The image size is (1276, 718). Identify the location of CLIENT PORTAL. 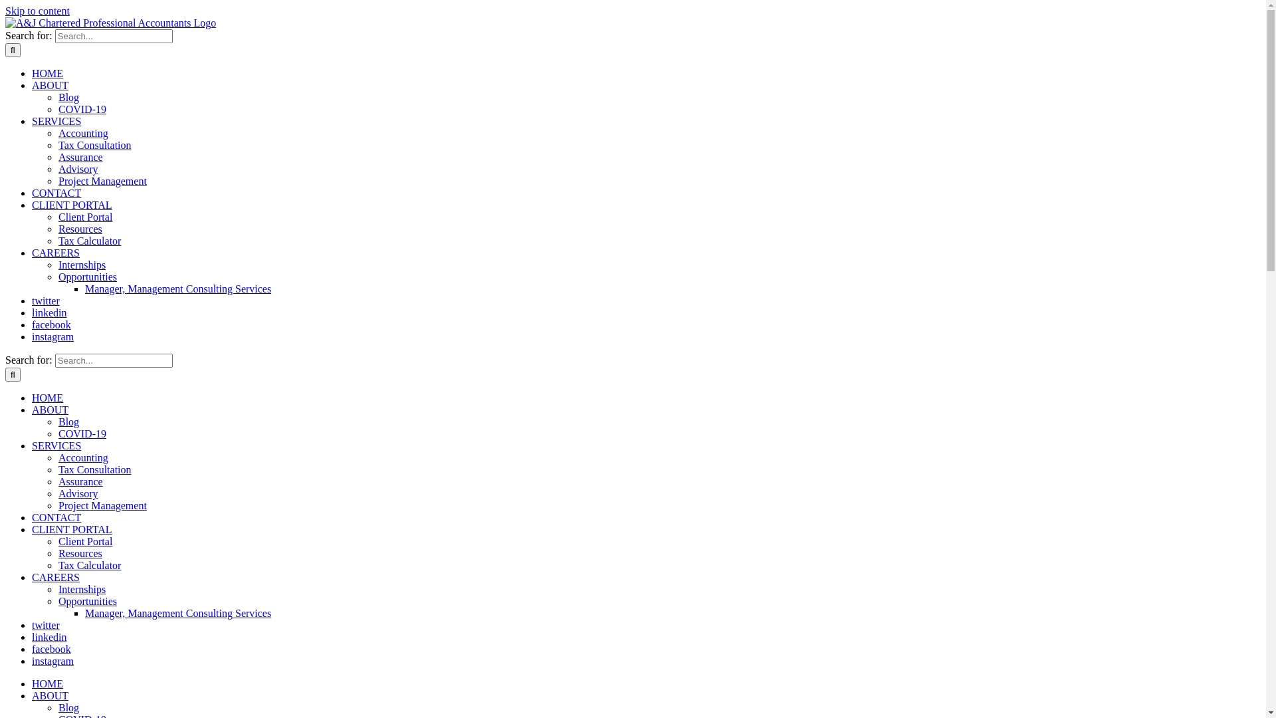
(72, 529).